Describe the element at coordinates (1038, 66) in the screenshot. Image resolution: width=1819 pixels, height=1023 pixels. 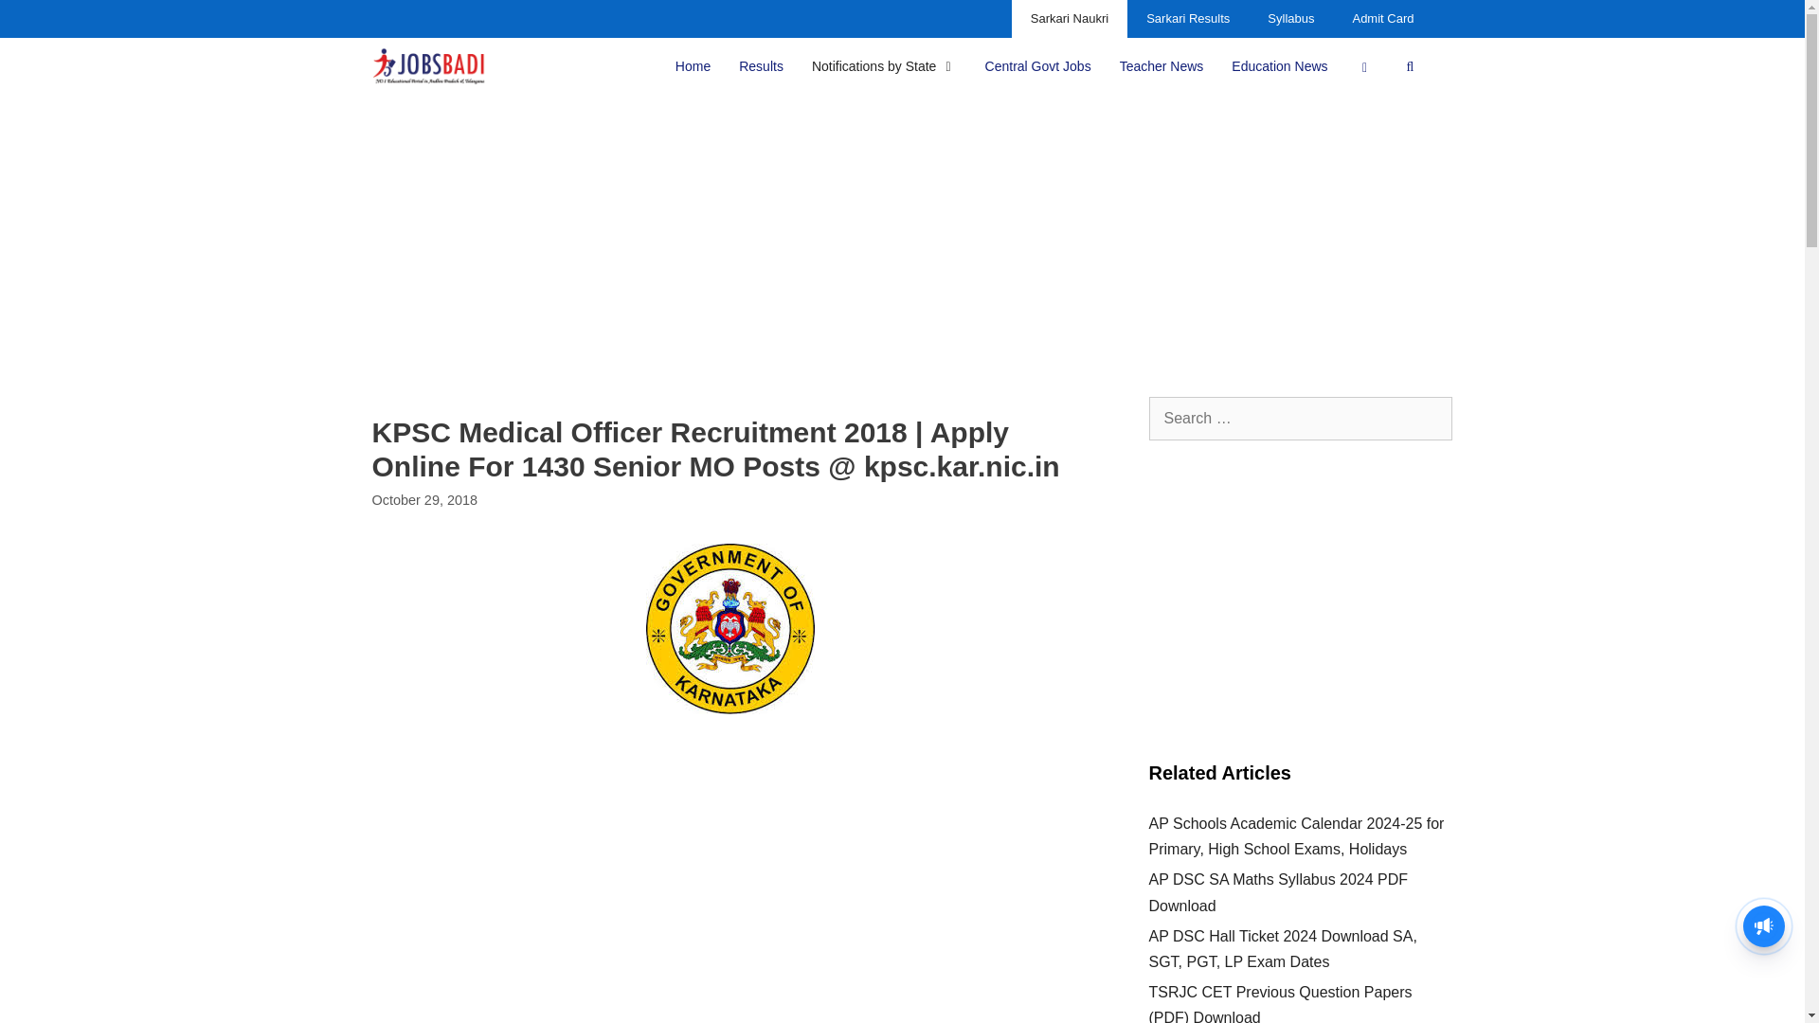
I see `Central Govt Jobs, Public limited difence Railway IBPS Jobs` at that location.